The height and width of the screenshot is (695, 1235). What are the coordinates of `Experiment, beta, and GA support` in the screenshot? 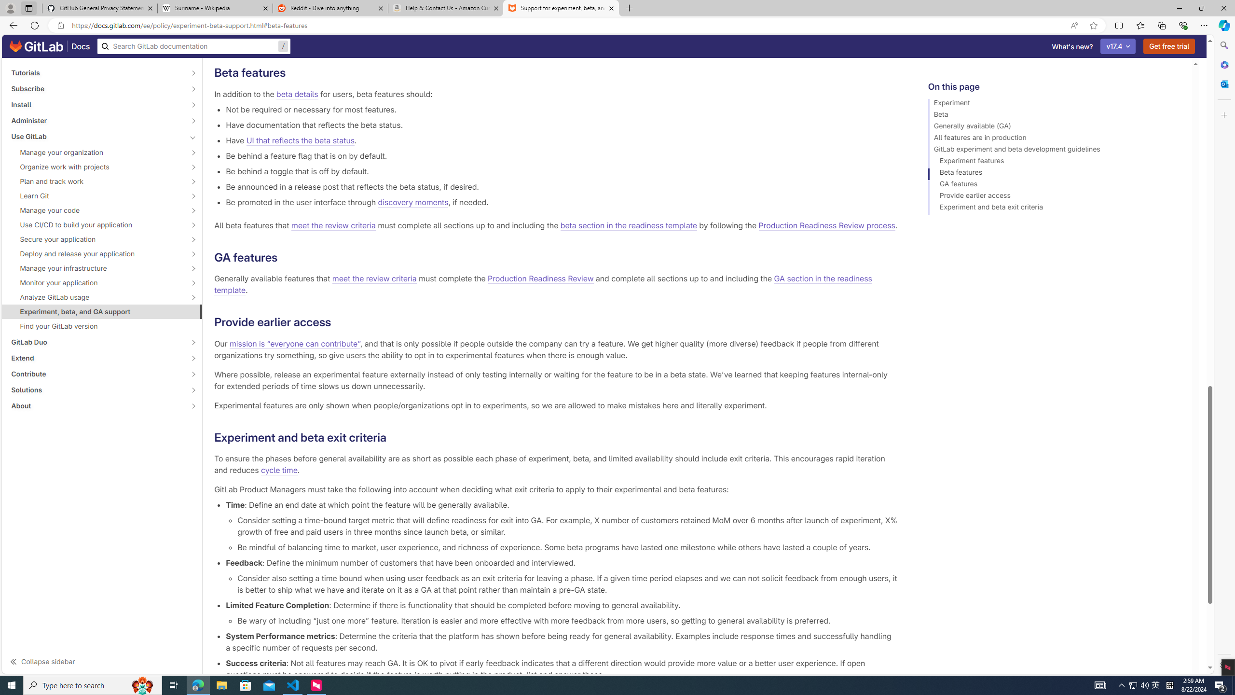 It's located at (102, 311).